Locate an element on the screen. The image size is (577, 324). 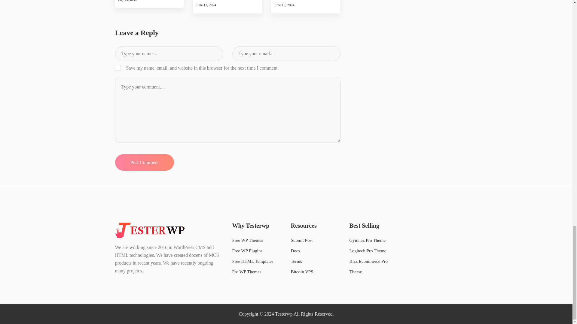
yes is located at coordinates (118, 68).